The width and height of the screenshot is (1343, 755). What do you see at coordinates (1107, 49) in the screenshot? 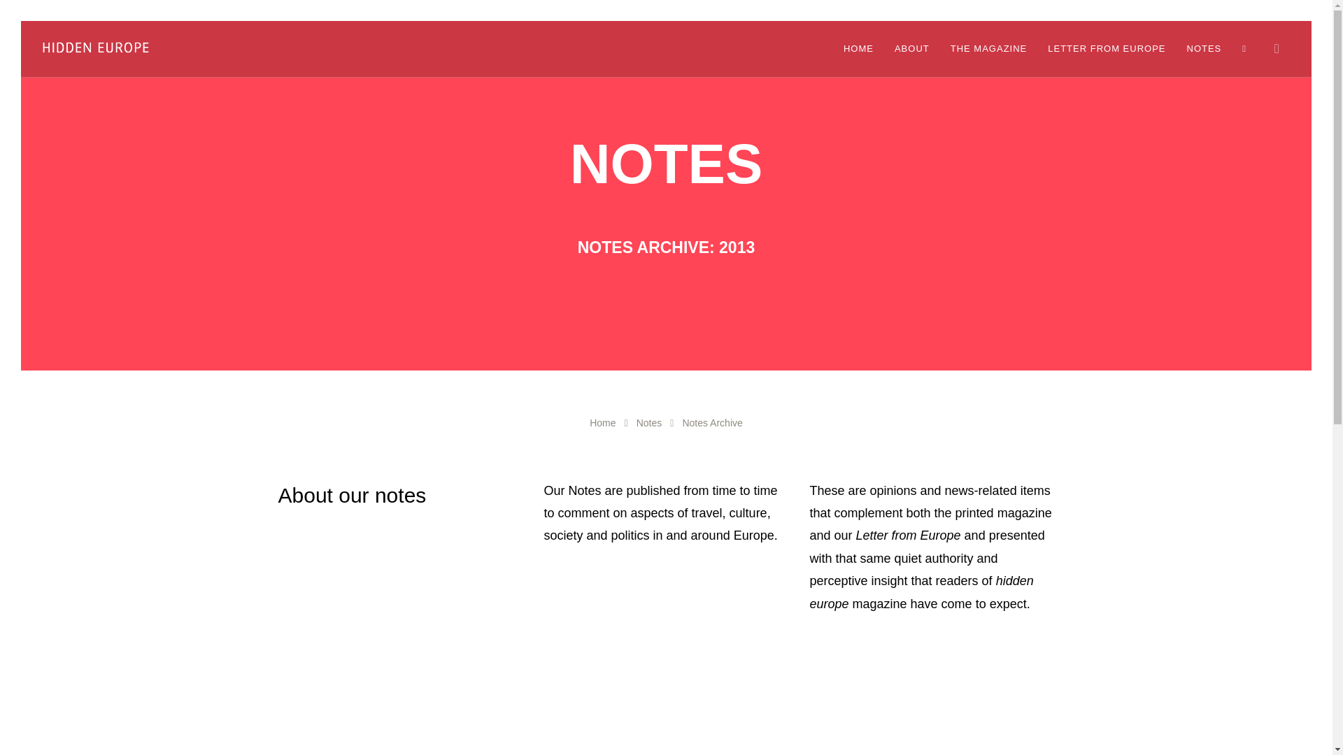
I see `LETTER FROM EUROPE` at bounding box center [1107, 49].